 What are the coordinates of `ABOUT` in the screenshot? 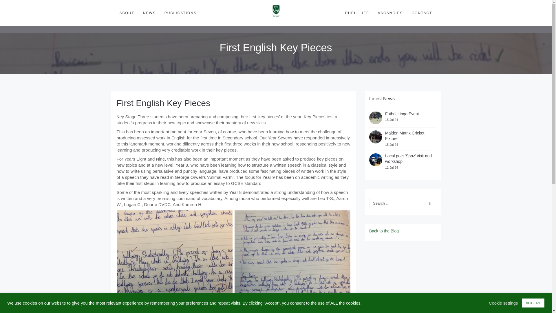 It's located at (127, 13).